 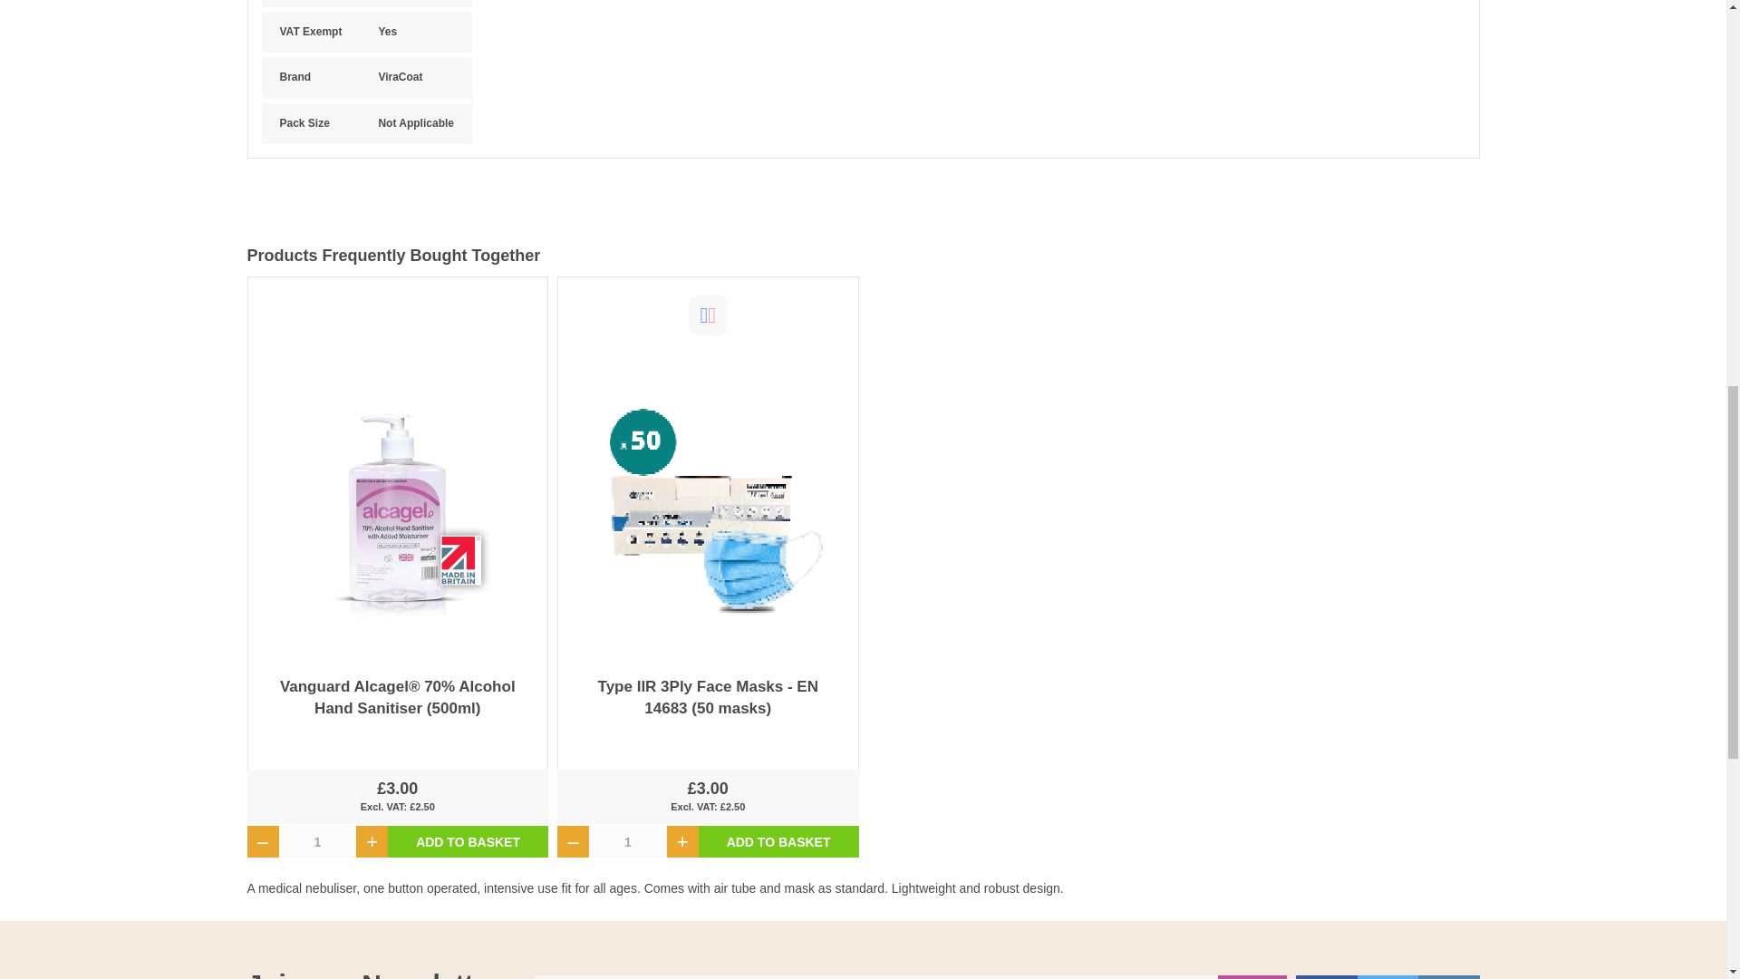 I want to click on Qty, so click(x=627, y=843).